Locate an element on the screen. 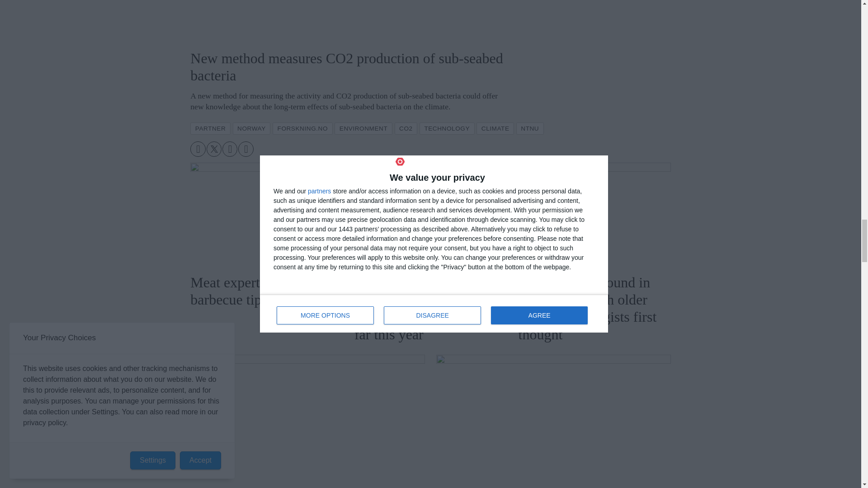  FORSKNING.NO is located at coordinates (302, 128).